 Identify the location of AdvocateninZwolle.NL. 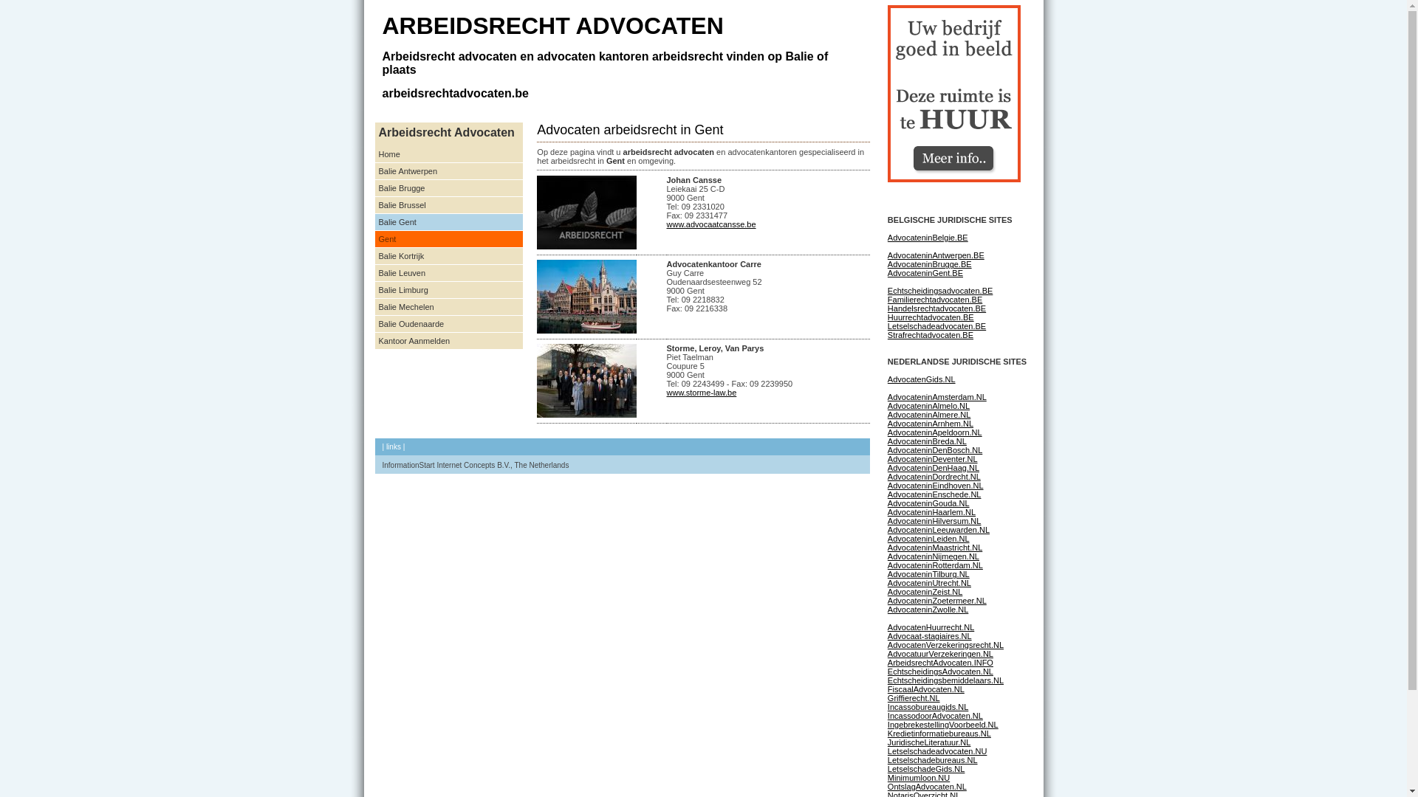
(928, 610).